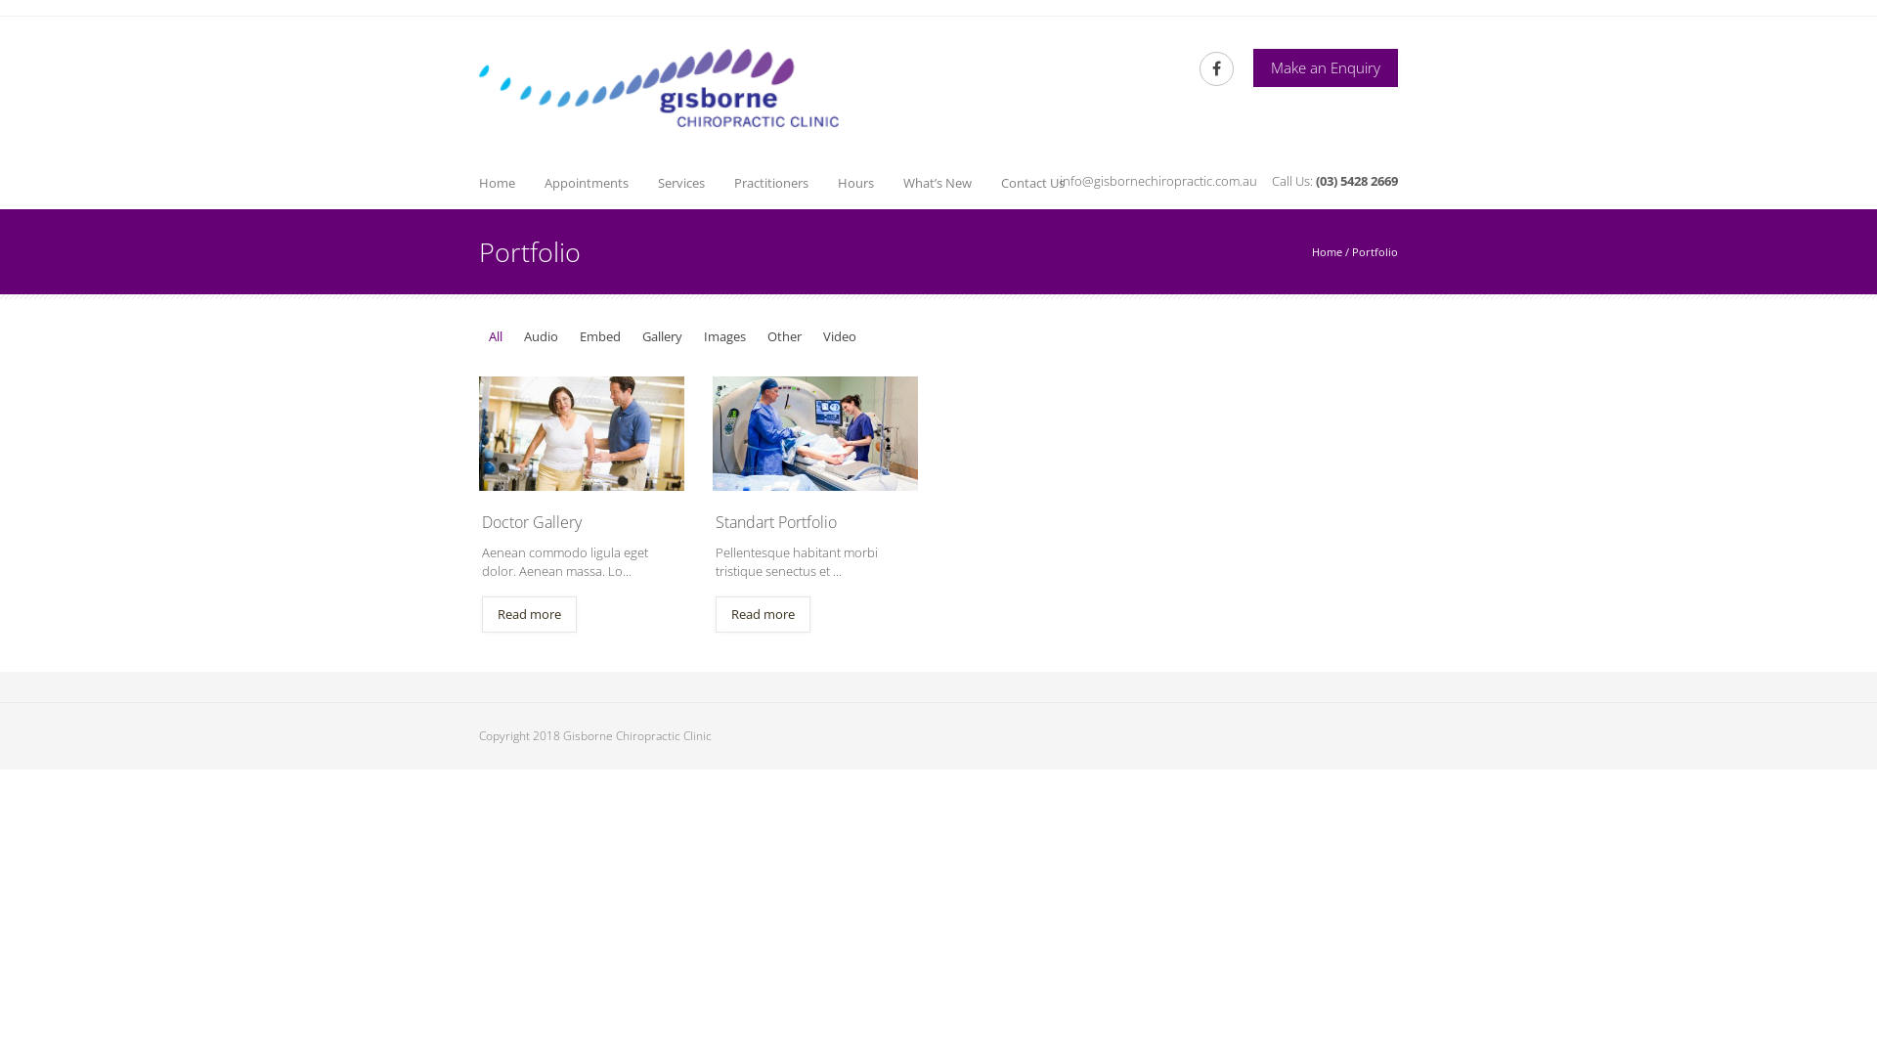 This screenshot has height=1056, width=1877. I want to click on Video, so click(840, 336).